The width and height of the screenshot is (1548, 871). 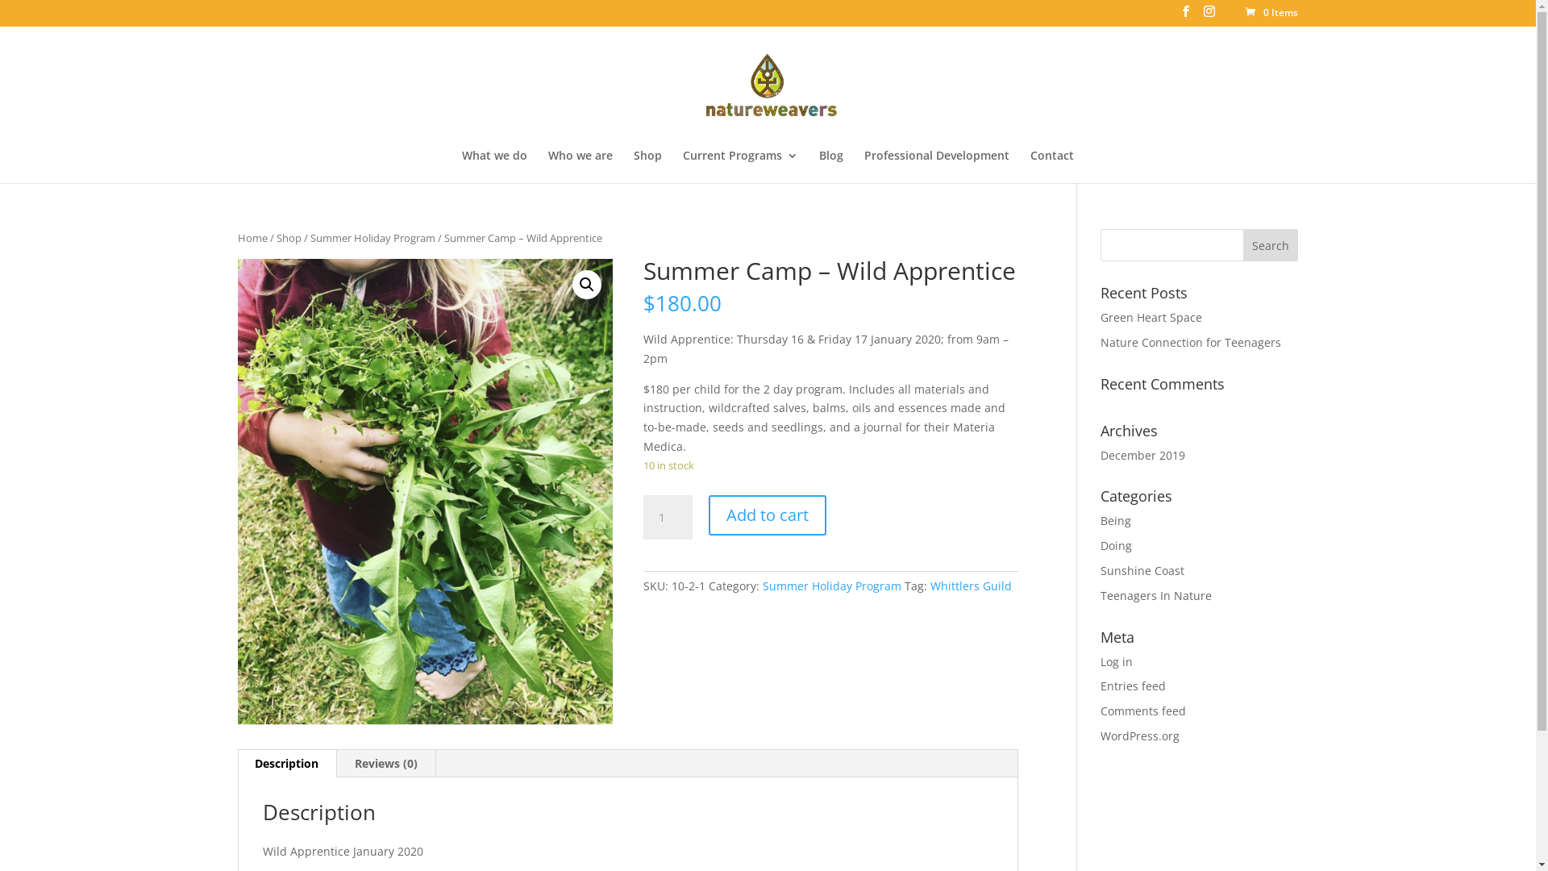 I want to click on Contact, so click(x=1052, y=166).